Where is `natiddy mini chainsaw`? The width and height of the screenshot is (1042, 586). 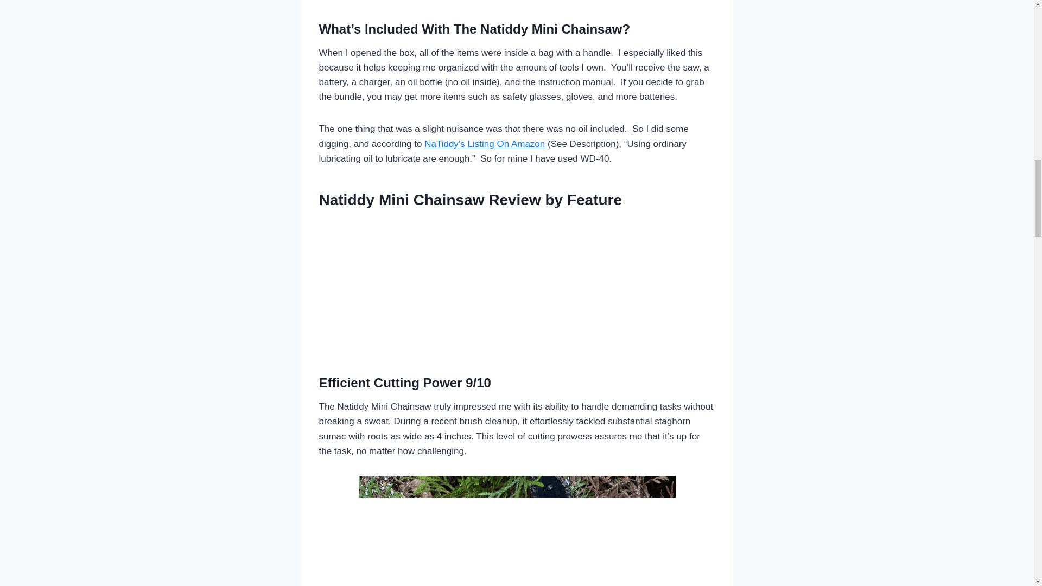
natiddy mini chainsaw is located at coordinates (517, 531).